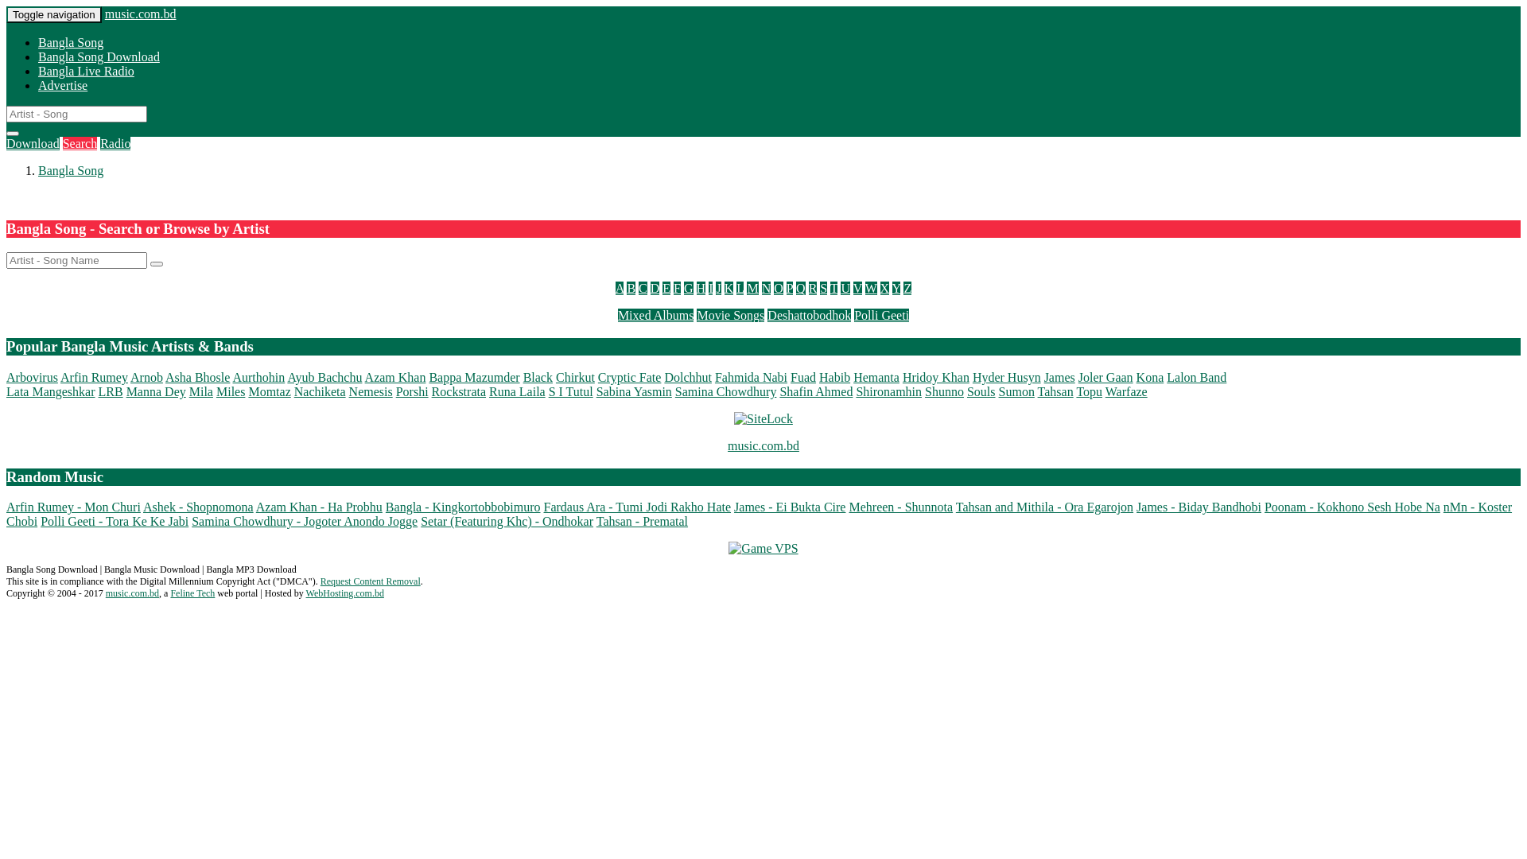 This screenshot has height=859, width=1527. What do you see at coordinates (517, 391) in the screenshot?
I see `Runa Laila` at bounding box center [517, 391].